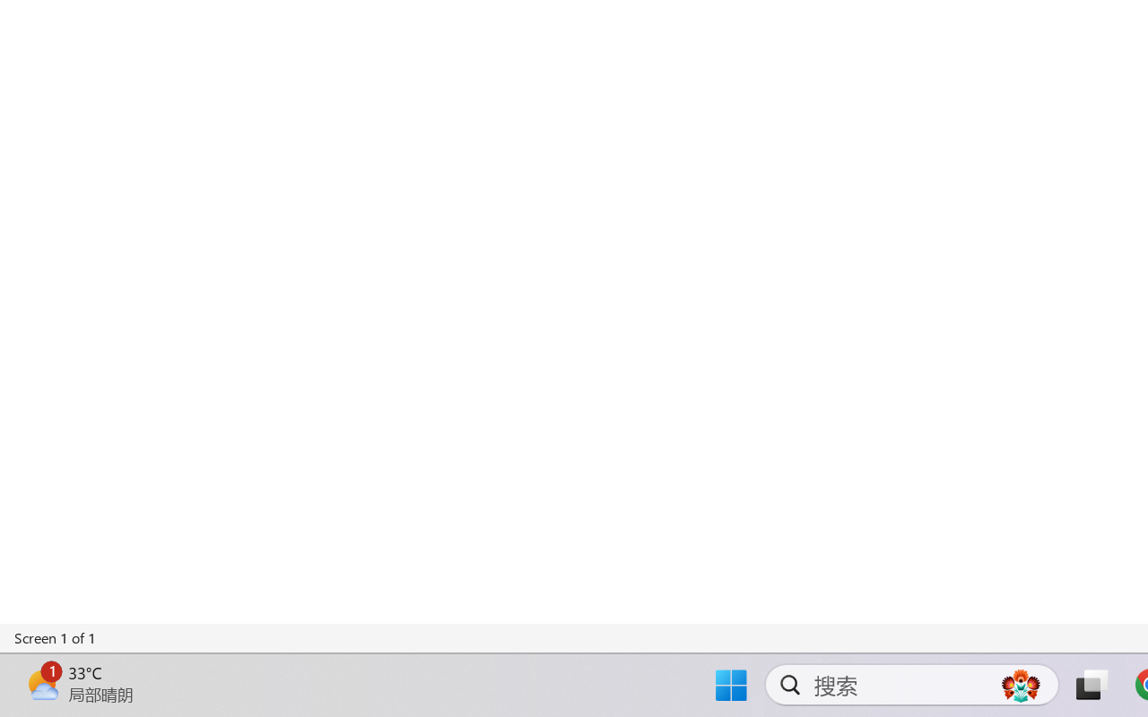 The image size is (1148, 717). Describe the element at coordinates (56, 638) in the screenshot. I see `Page Number Screen 1 of 1 ` at that location.